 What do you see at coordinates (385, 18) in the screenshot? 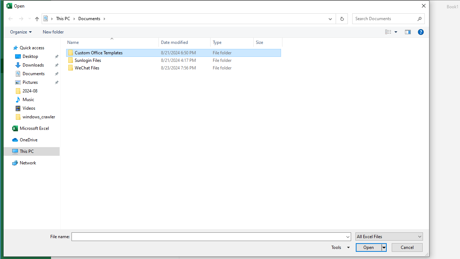
I see `Search Box` at bounding box center [385, 18].